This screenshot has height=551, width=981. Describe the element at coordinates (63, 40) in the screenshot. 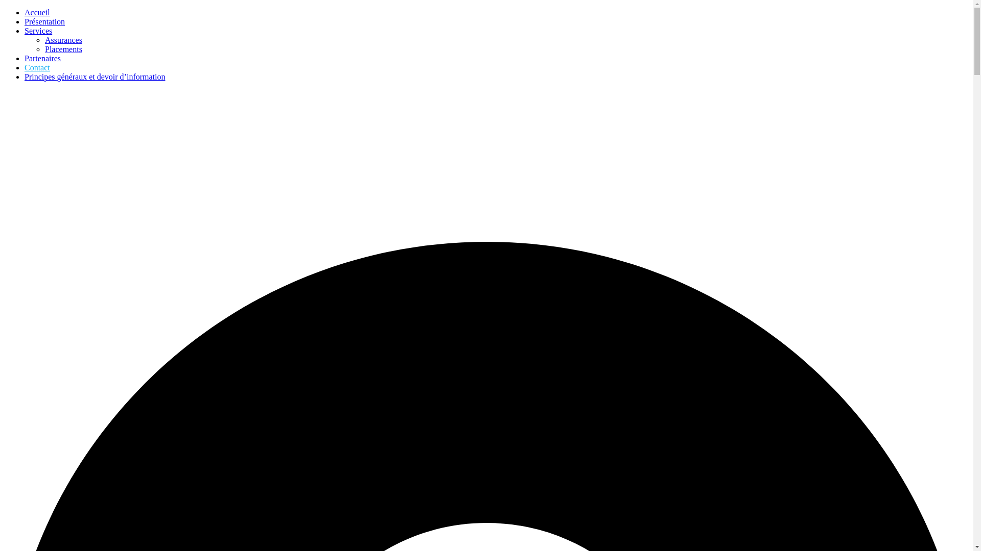

I see `Assurances` at that location.